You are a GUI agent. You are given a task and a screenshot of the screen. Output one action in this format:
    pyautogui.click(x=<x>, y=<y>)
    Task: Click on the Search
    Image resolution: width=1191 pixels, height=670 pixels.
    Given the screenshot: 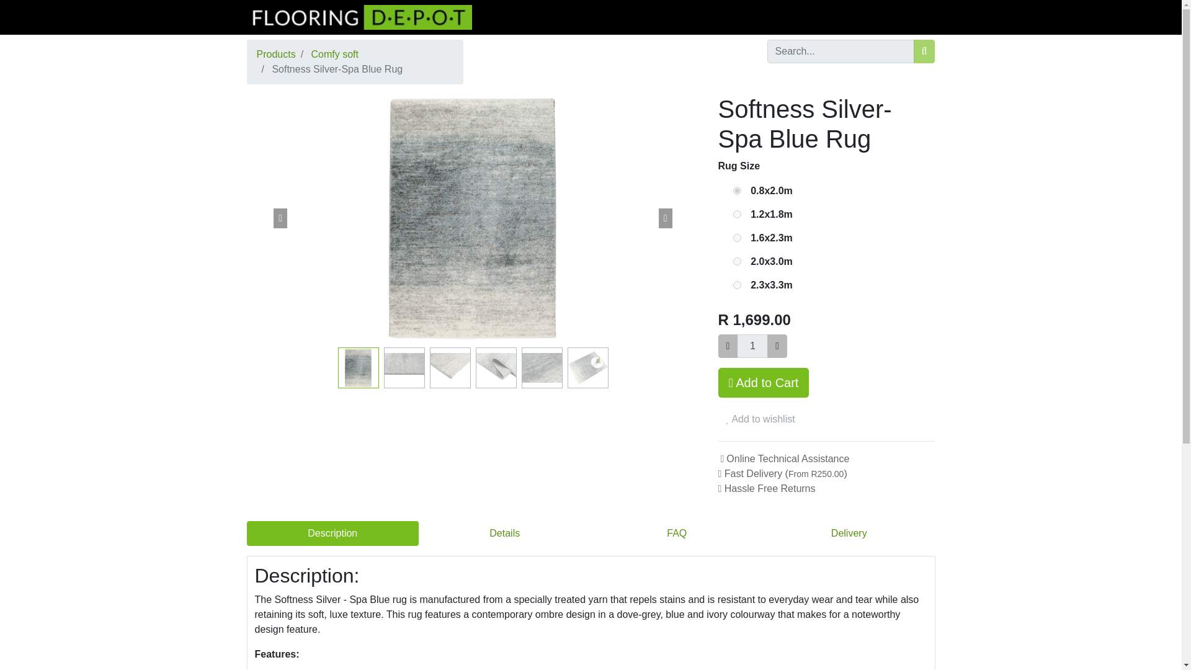 What is the action you would take?
    pyautogui.click(x=924, y=51)
    